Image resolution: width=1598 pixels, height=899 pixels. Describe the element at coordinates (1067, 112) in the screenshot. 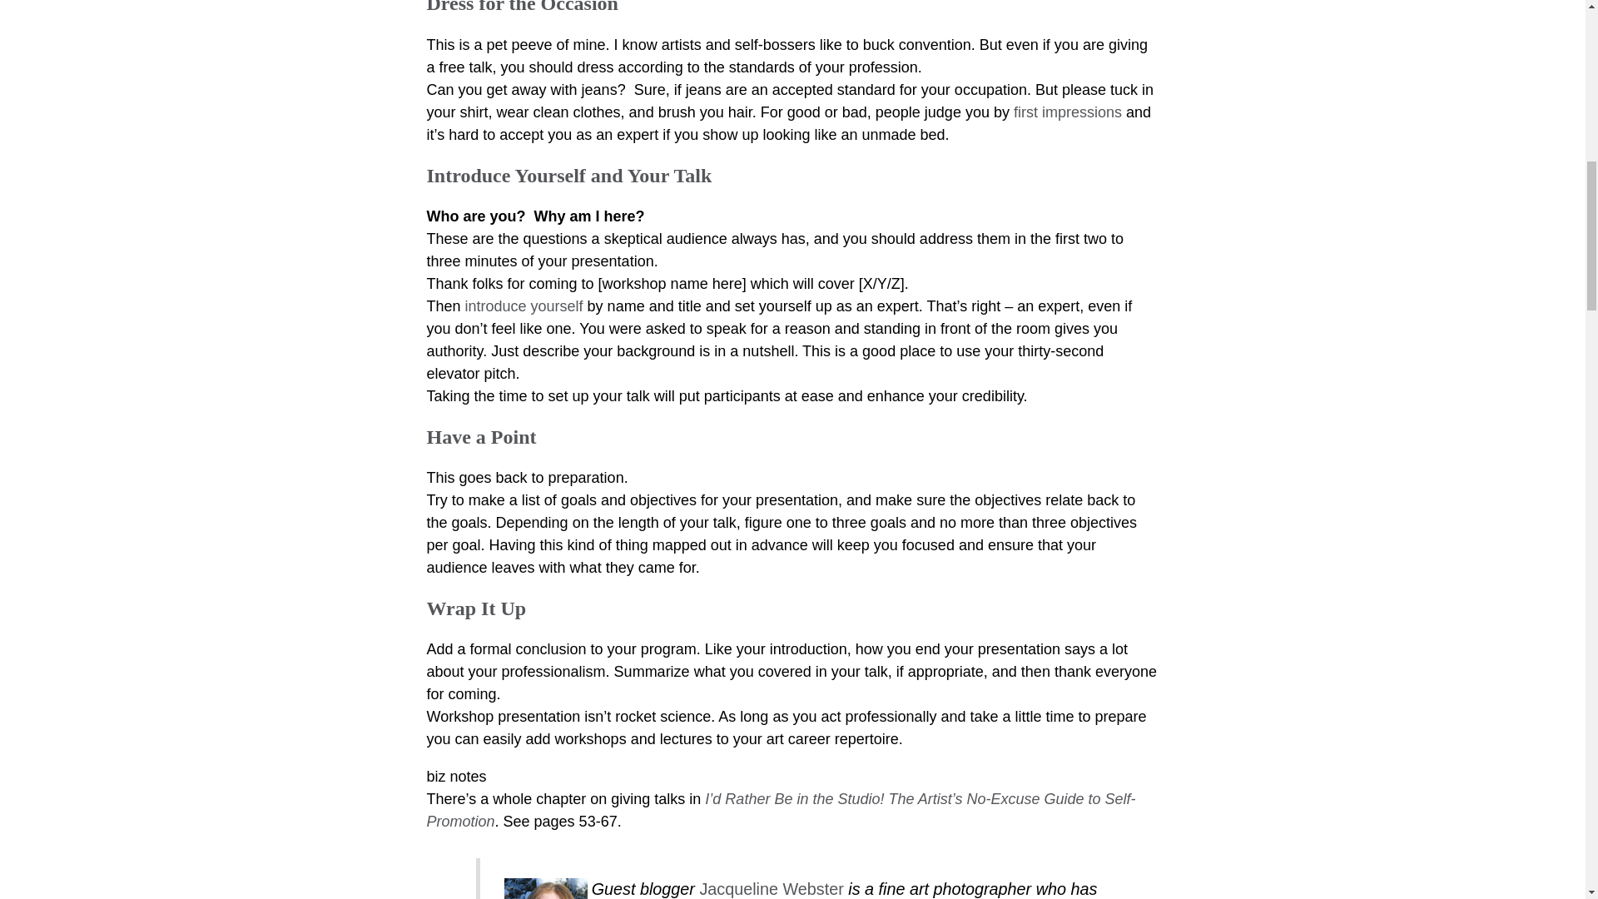

I see `first impressions` at that location.